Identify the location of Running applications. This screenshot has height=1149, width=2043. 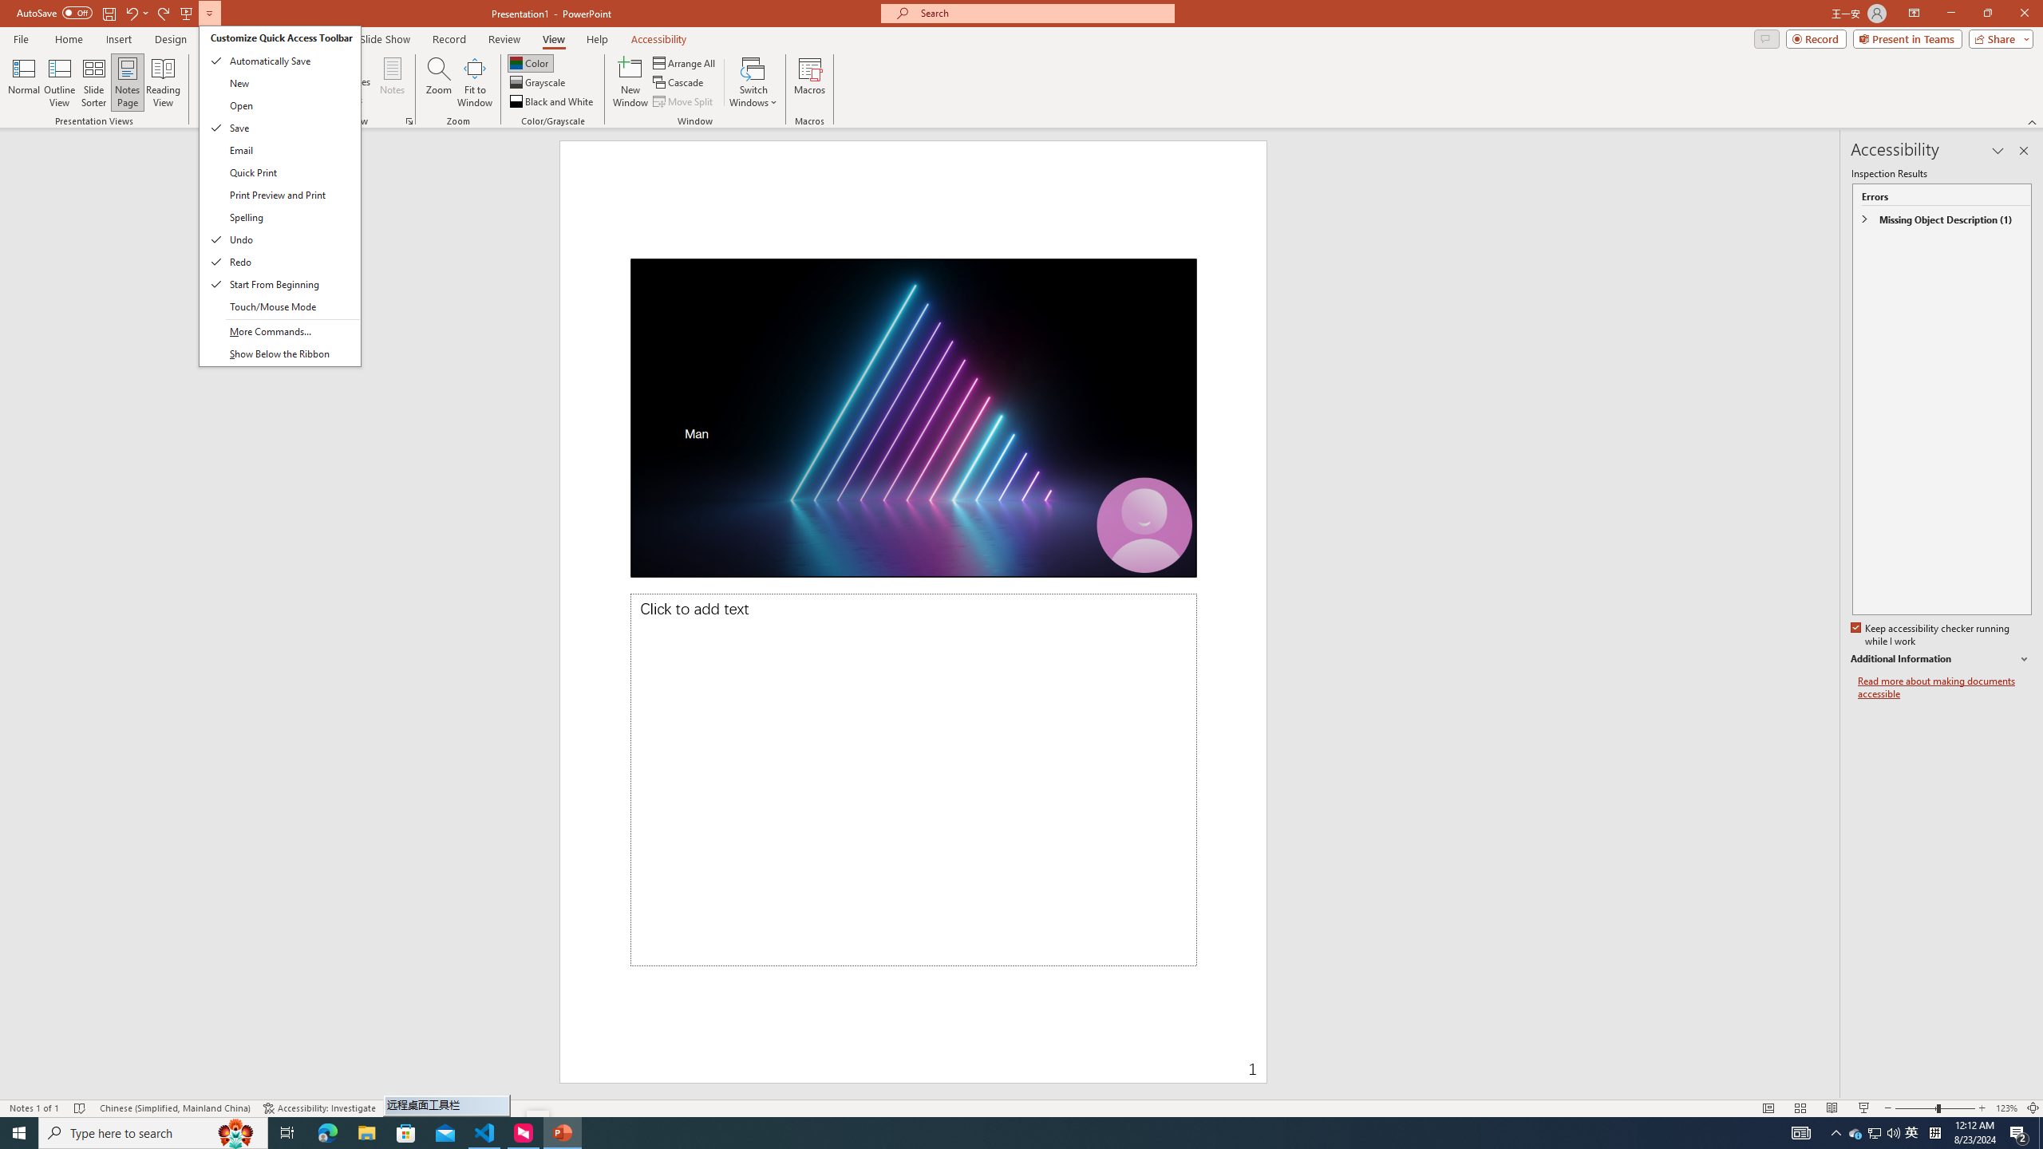
(983, 1133).